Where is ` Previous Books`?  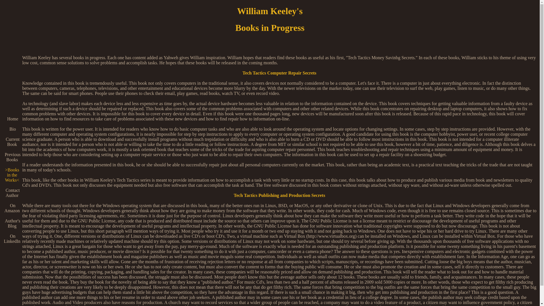  Previous Books is located at coordinates (12, 157).